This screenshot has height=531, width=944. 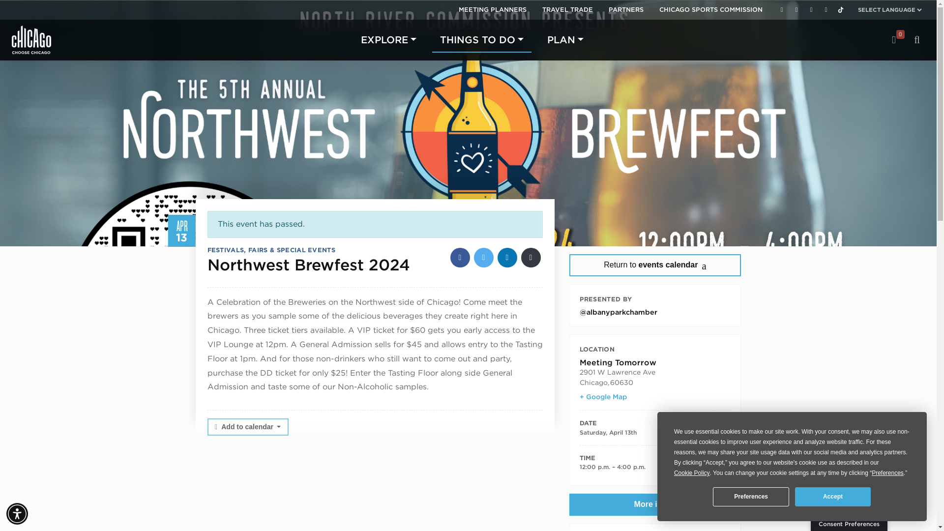 I want to click on Share on Twitter, so click(x=484, y=258).